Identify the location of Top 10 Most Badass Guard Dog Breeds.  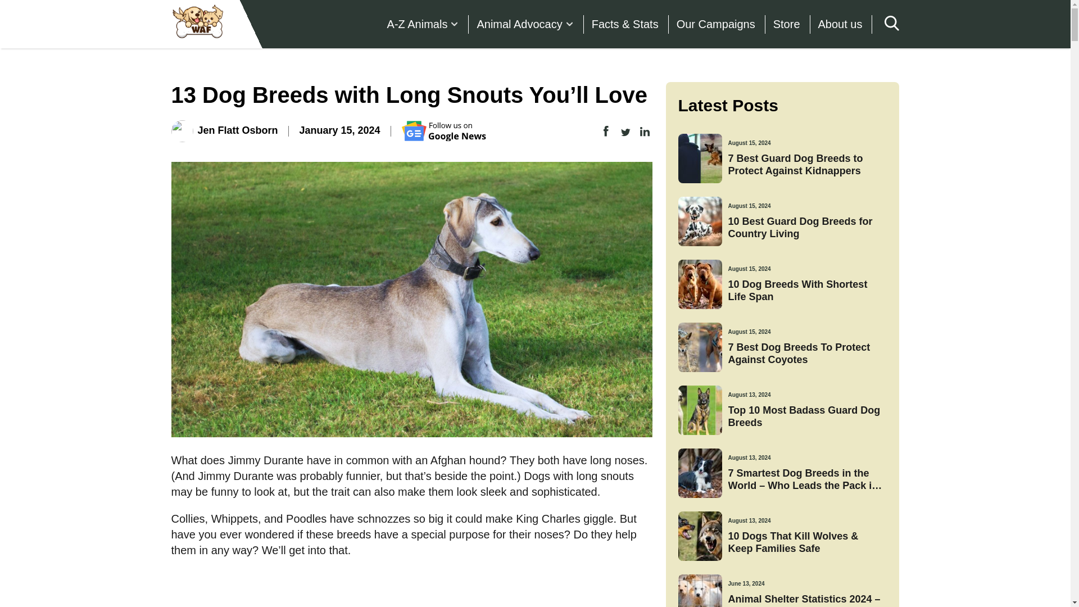
(807, 416).